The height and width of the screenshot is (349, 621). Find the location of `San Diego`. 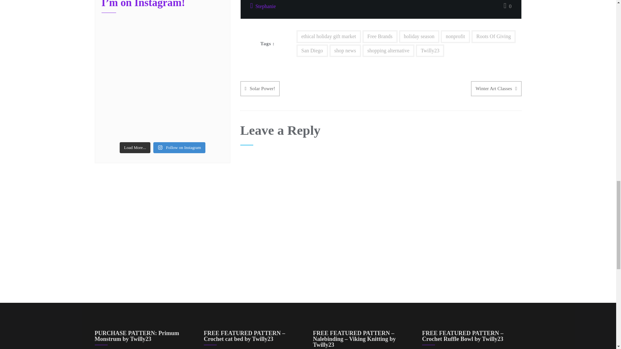

San Diego is located at coordinates (312, 51).